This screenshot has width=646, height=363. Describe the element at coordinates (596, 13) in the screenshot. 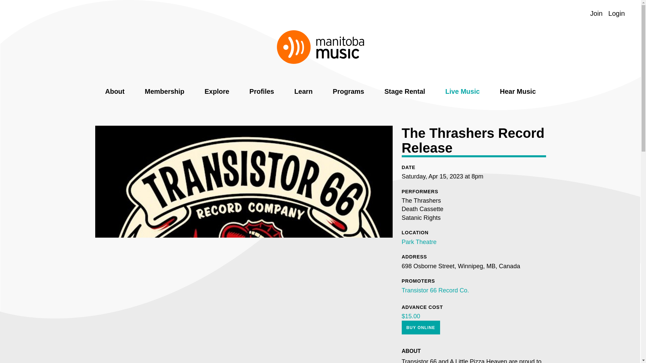

I see `Join Manitoba Music by Becoming a Member` at that location.